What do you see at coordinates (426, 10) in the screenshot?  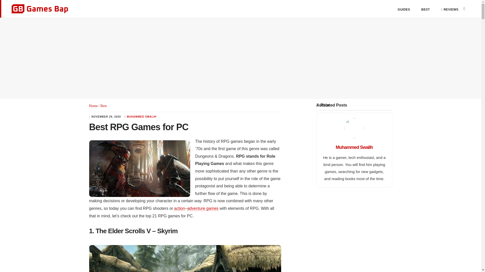 I see `BEST` at bounding box center [426, 10].